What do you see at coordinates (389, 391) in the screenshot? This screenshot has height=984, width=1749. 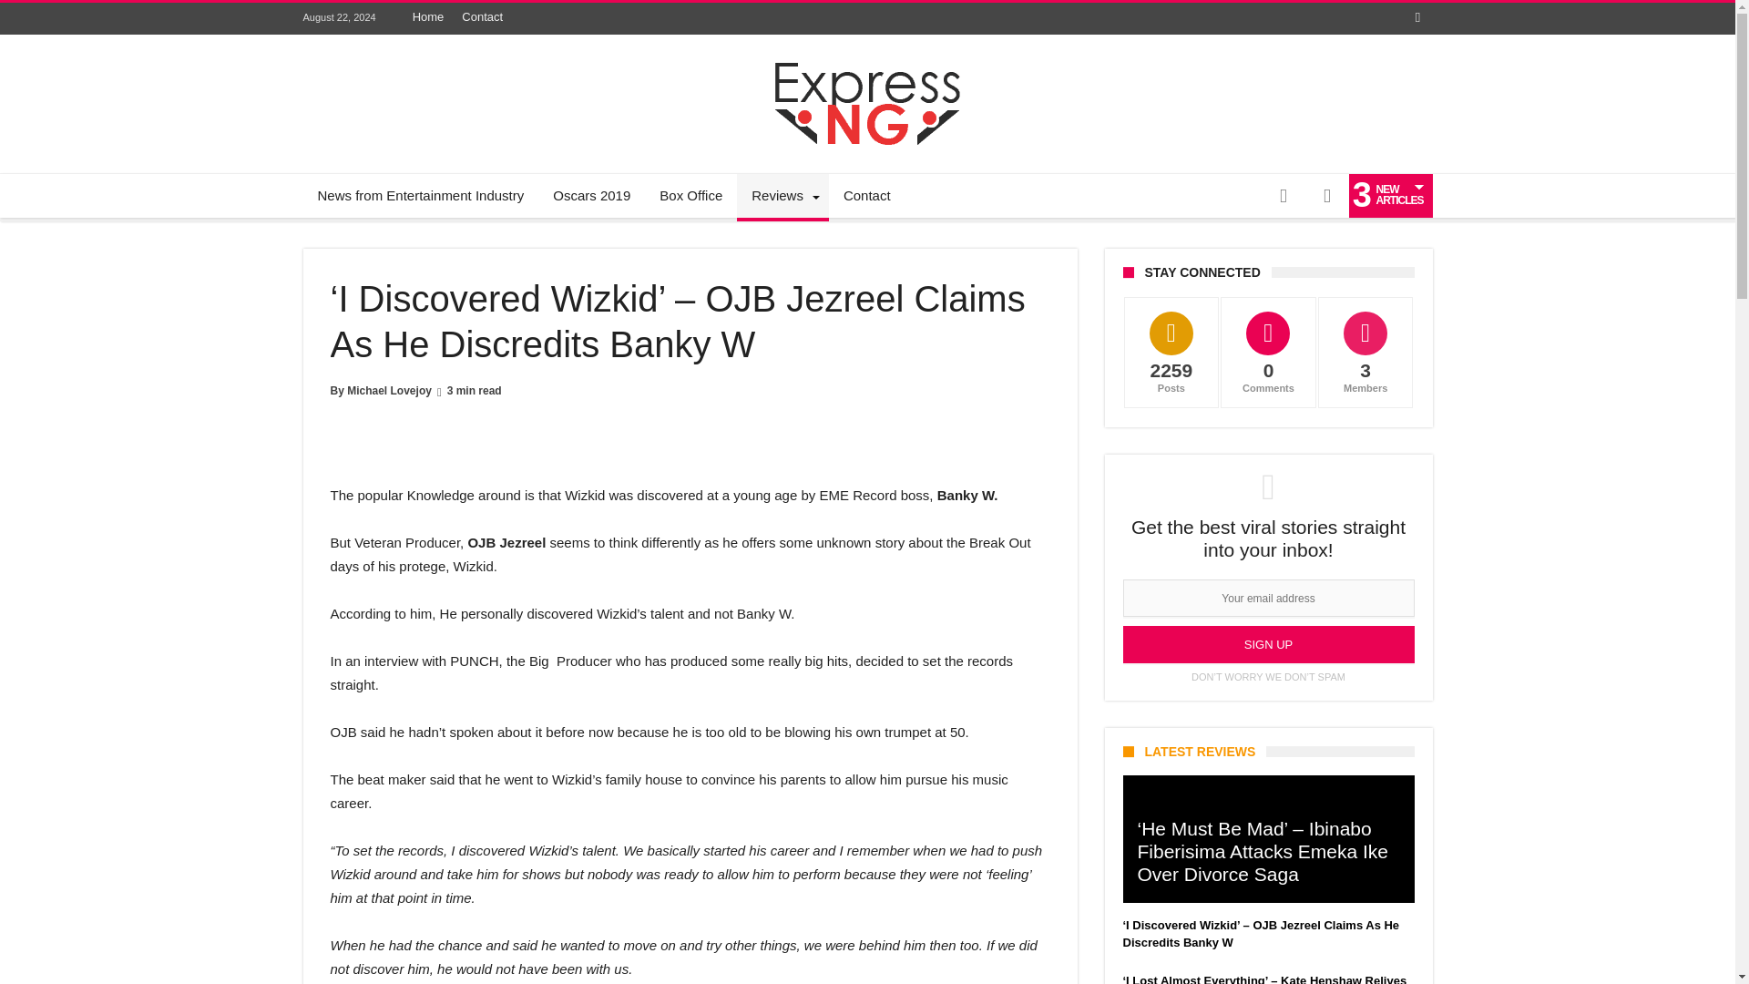 I see `Michael Lovejoy` at bounding box center [389, 391].